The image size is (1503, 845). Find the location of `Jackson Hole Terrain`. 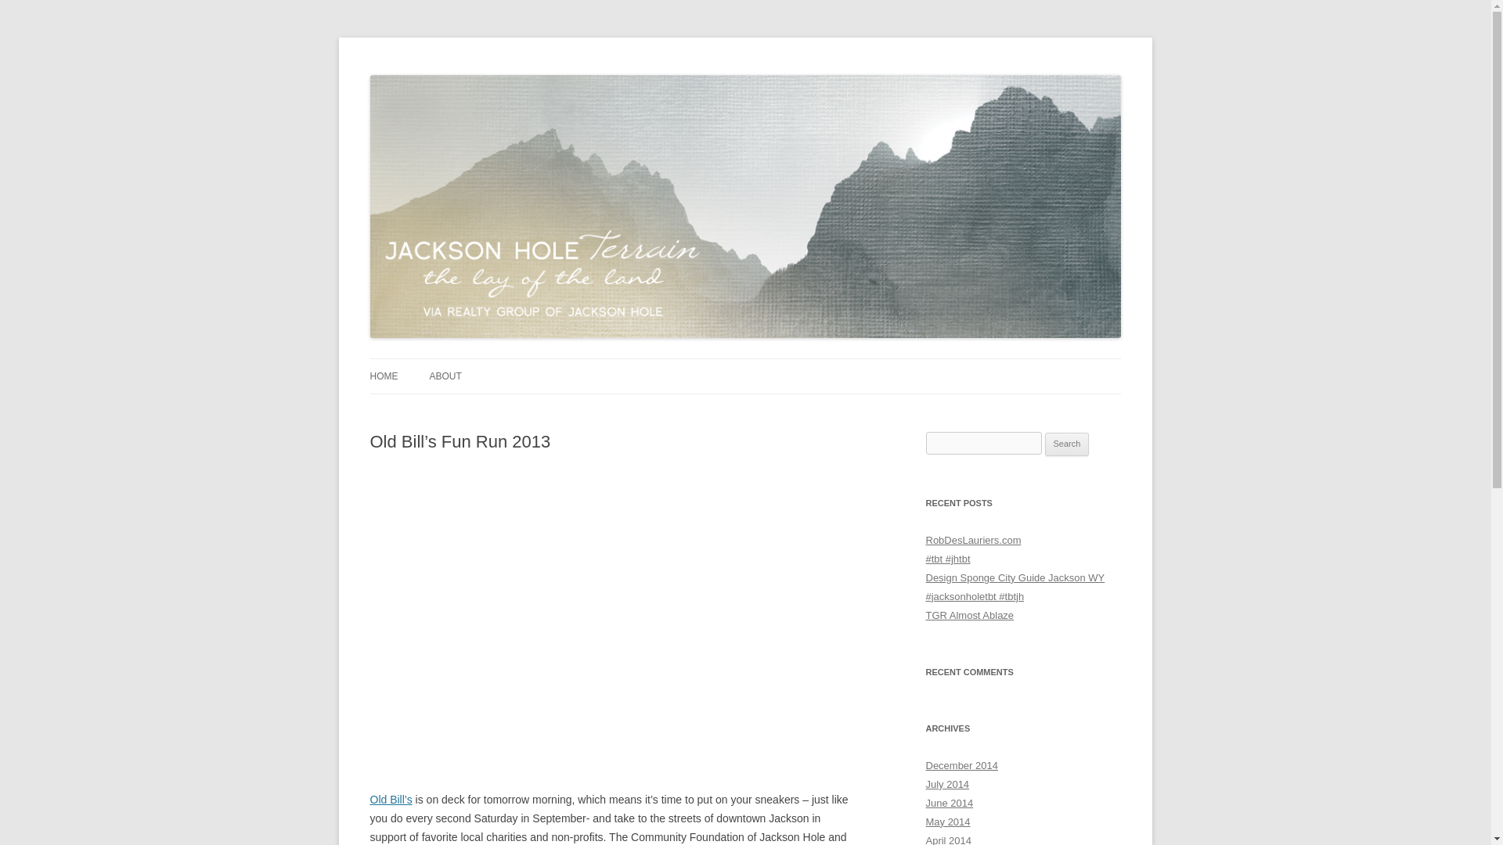

Jackson Hole Terrain is located at coordinates (471, 75).